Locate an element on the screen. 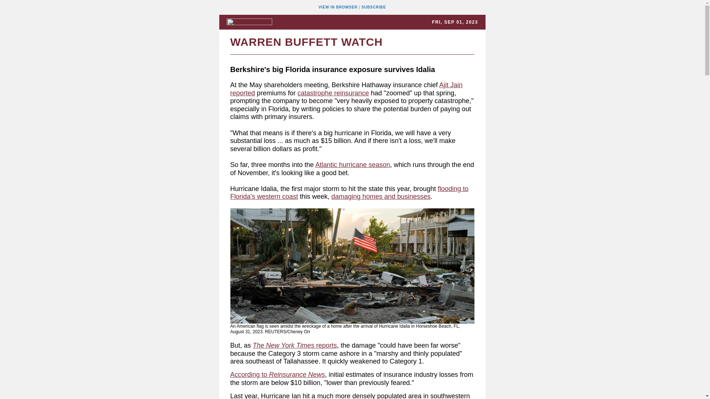 The image size is (710, 399). flooding to Florida's western coast is located at coordinates (349, 193).